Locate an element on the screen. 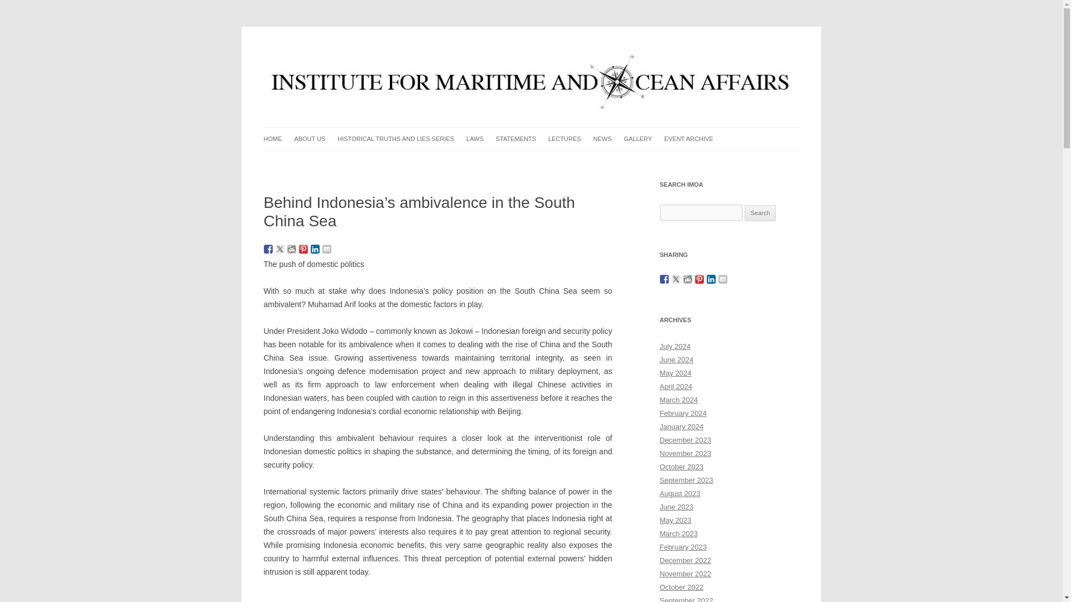 The image size is (1071, 602). ABOUT US is located at coordinates (309, 139).